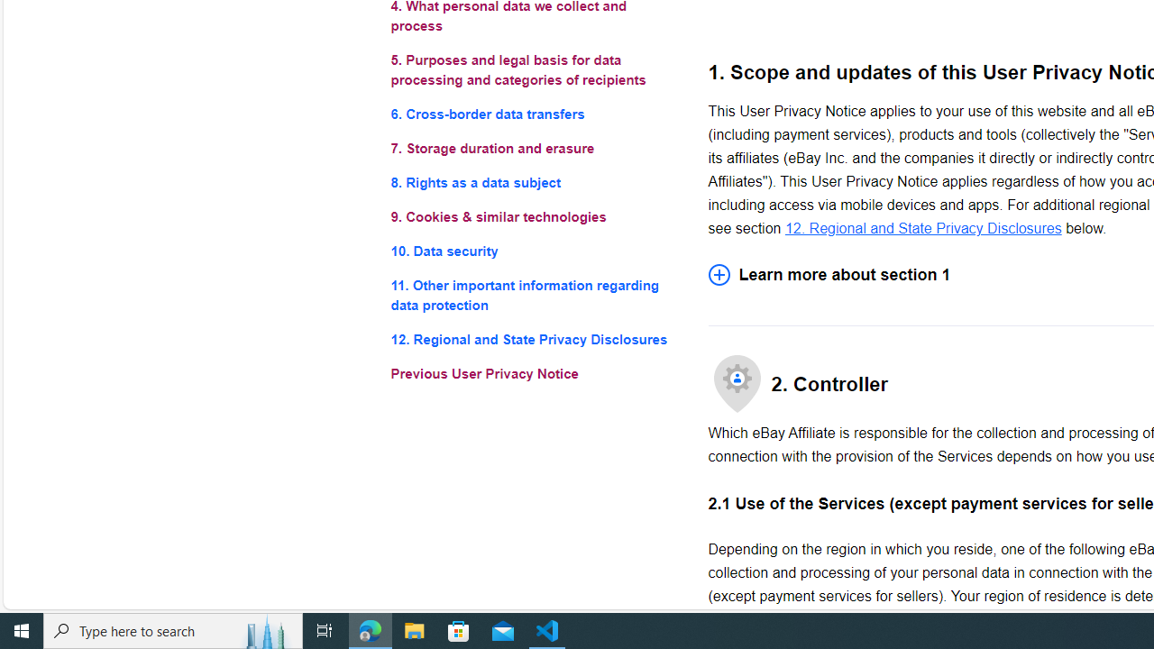  Describe the element at coordinates (534, 339) in the screenshot. I see `12. Regional and State Privacy Disclosures` at that location.